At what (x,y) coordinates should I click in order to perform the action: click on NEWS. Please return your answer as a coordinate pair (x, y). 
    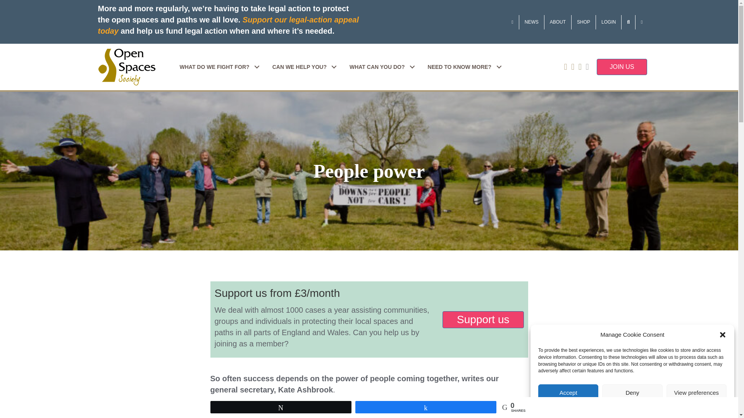
    Looking at the image, I should click on (532, 22).